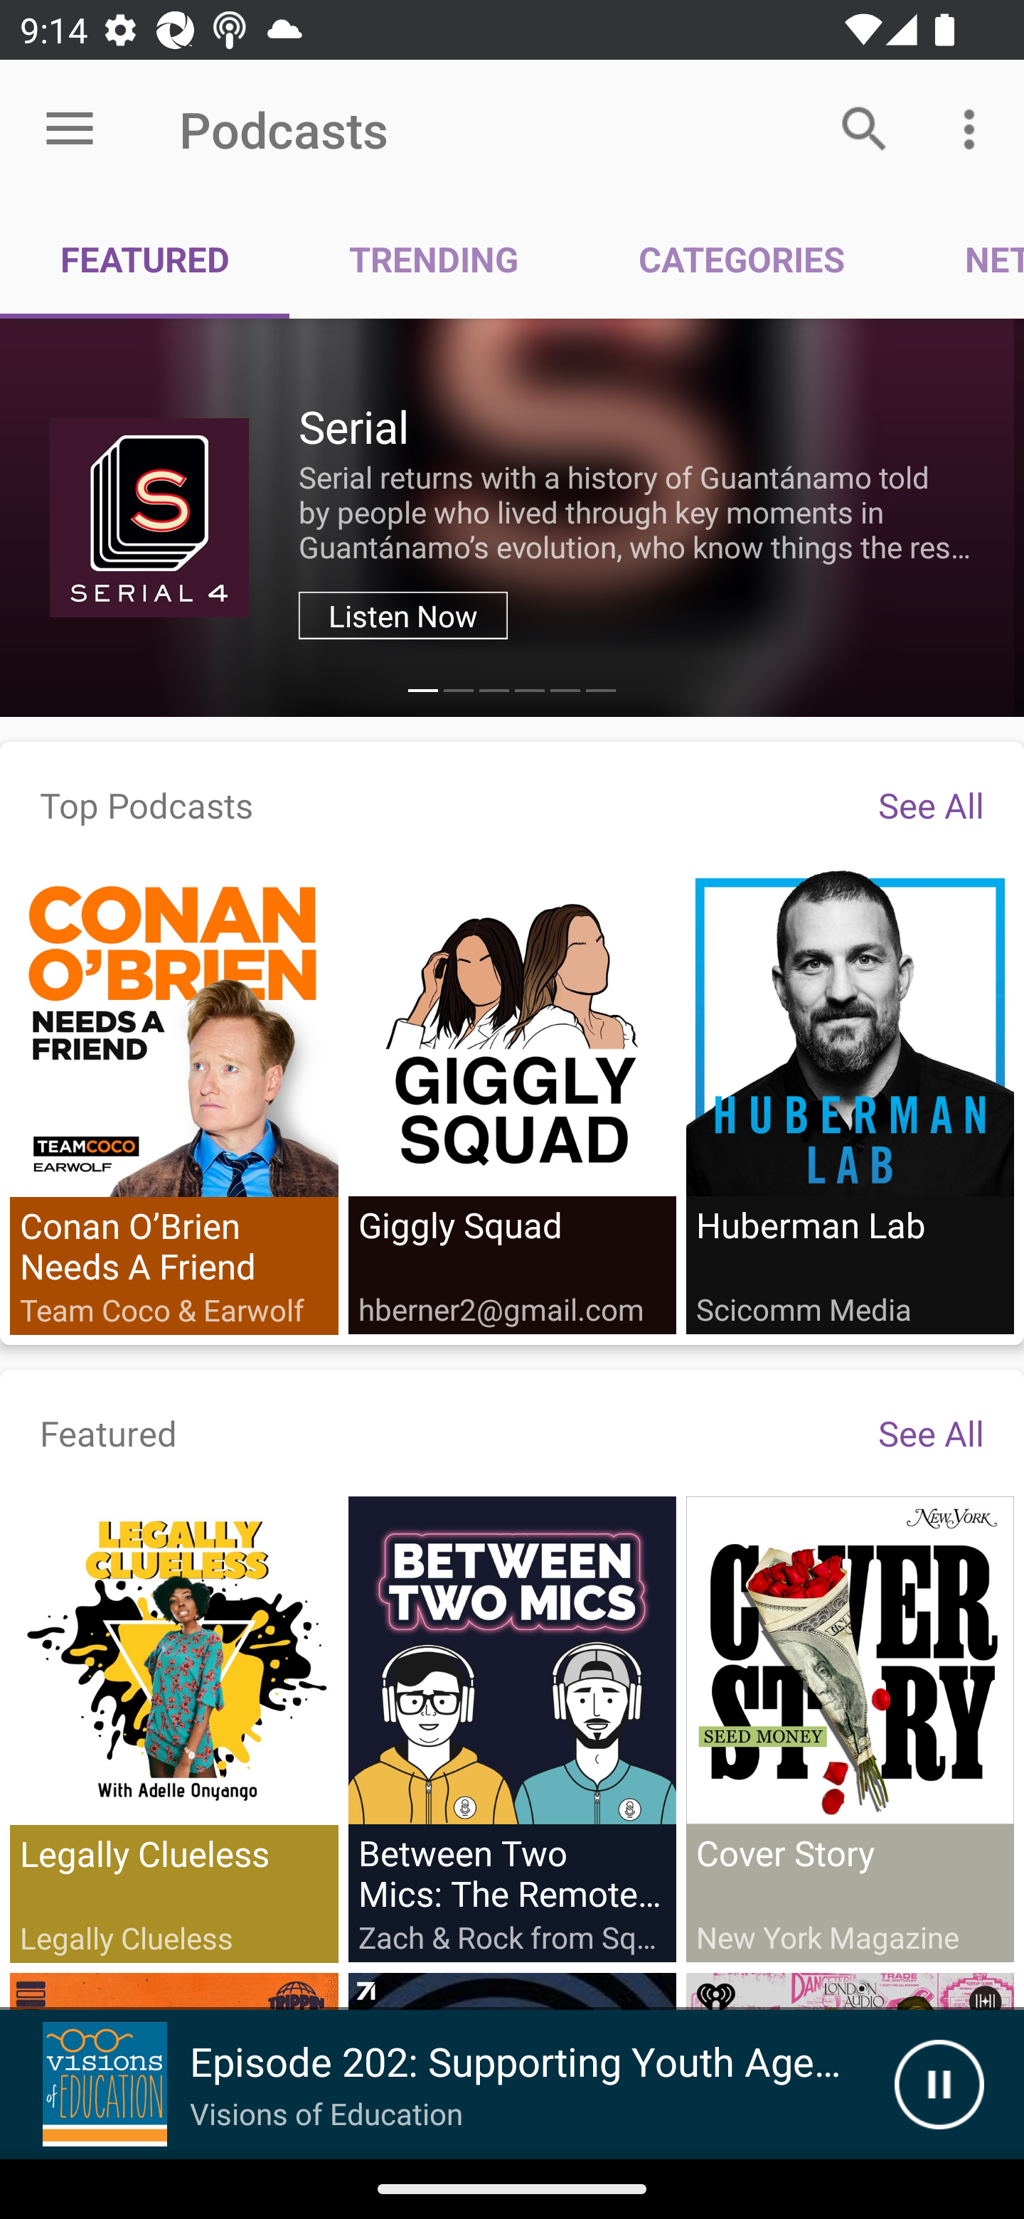 The width and height of the screenshot is (1024, 2219). I want to click on Conan O’Brien Needs A Friend Team Coco & Earwolf, so click(174, 1101).